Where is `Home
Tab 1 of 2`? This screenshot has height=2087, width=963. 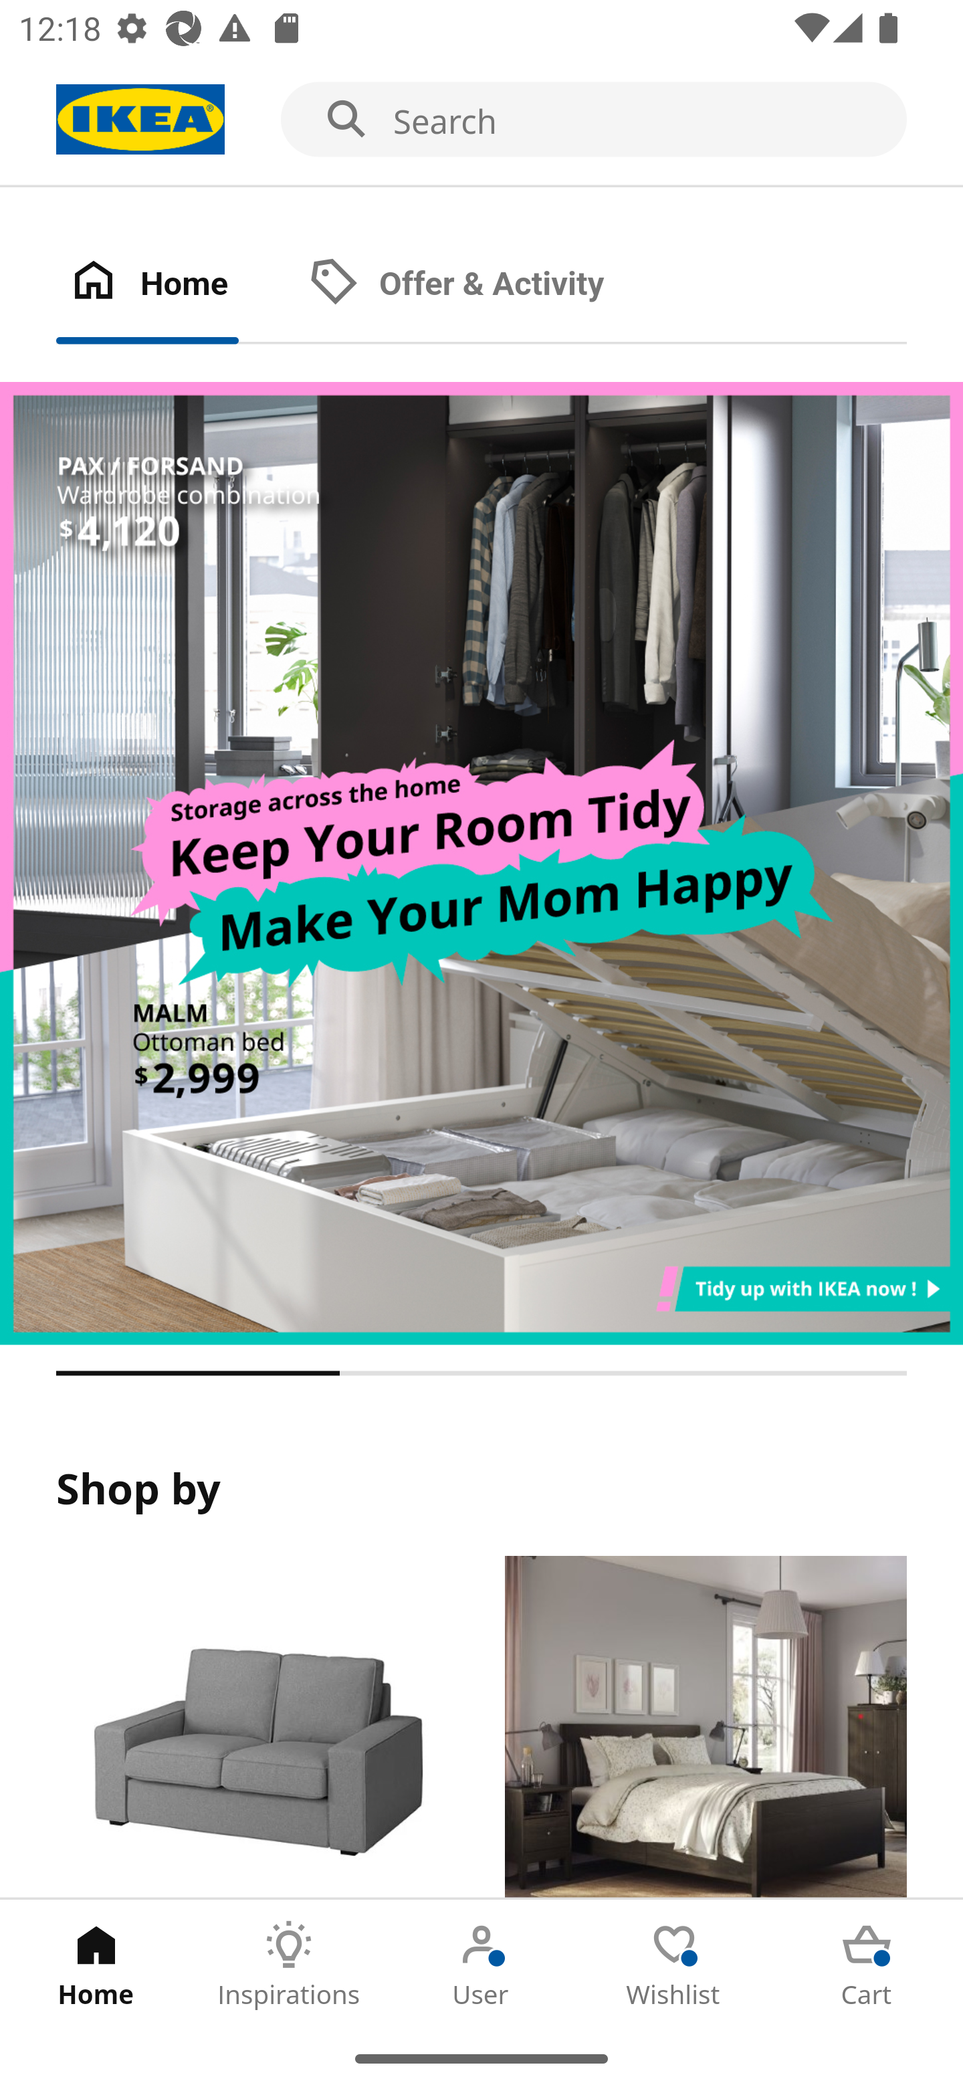 Home
Tab 1 of 2 is located at coordinates (175, 284).